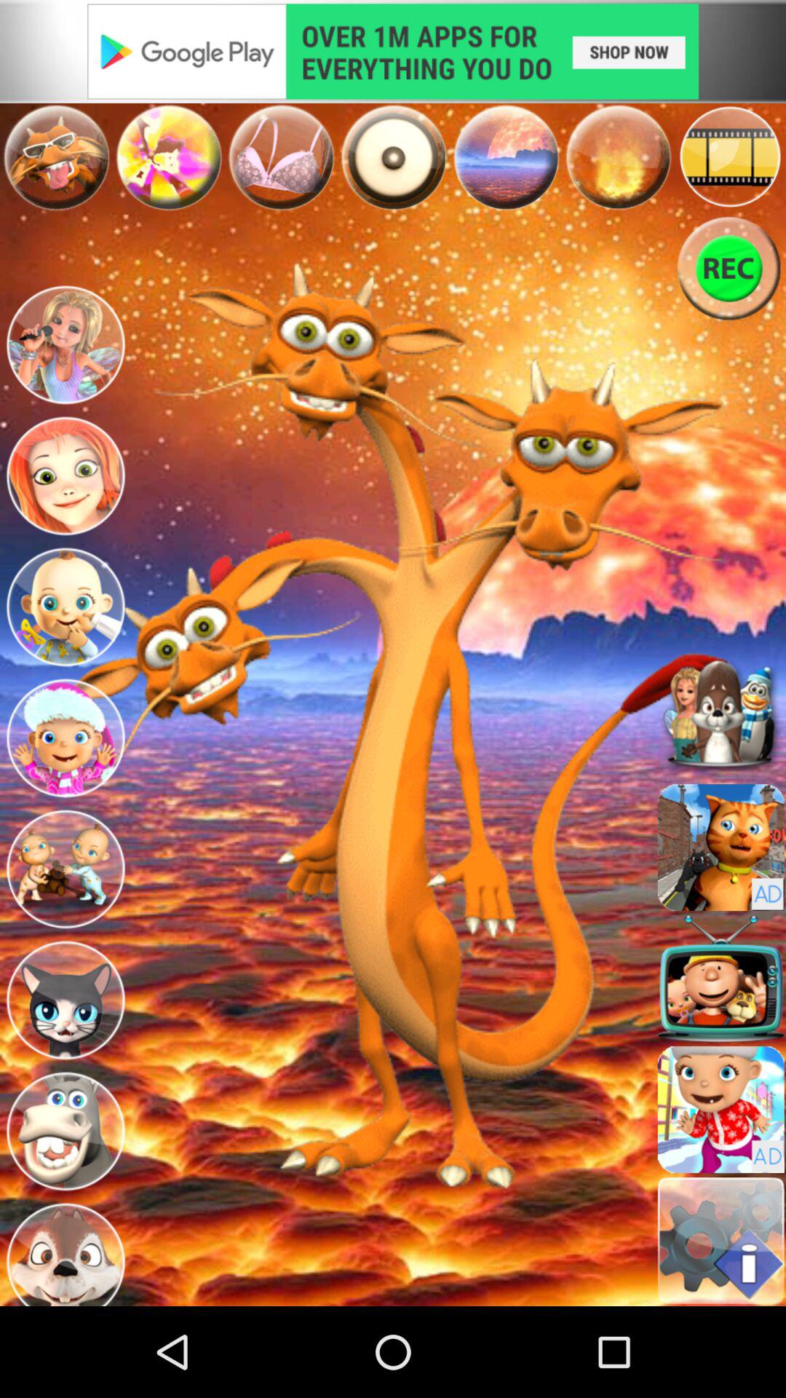  I want to click on select voice type, so click(169, 157).